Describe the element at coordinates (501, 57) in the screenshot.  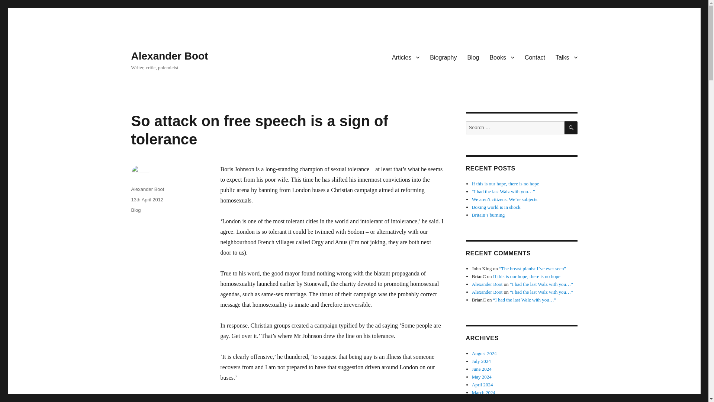
I see `Books` at that location.